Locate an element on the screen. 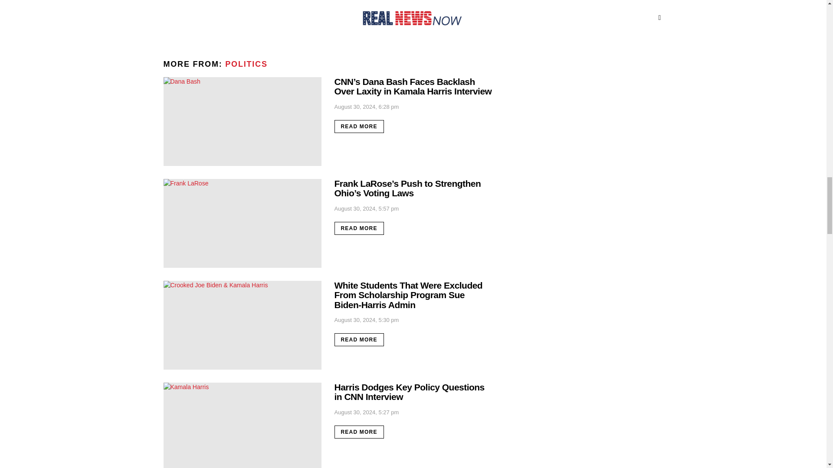 The image size is (833, 468). READ MORE is located at coordinates (187, 20).